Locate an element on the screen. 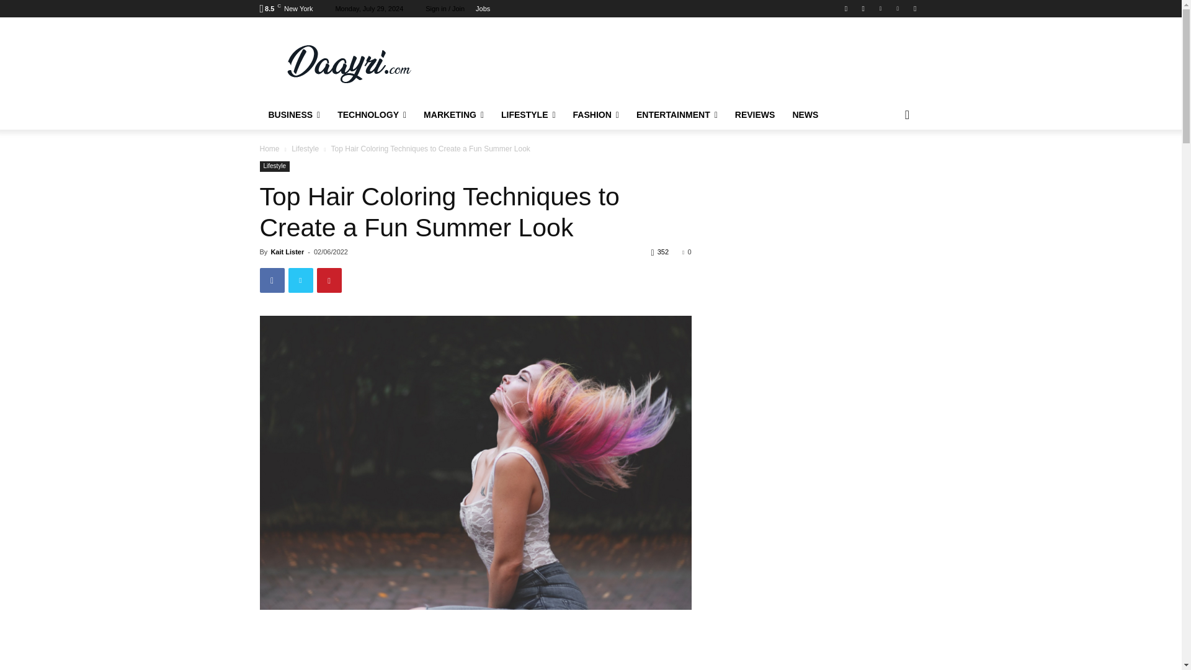 Image resolution: width=1191 pixels, height=670 pixels. View all posts in Lifestyle is located at coordinates (305, 149).